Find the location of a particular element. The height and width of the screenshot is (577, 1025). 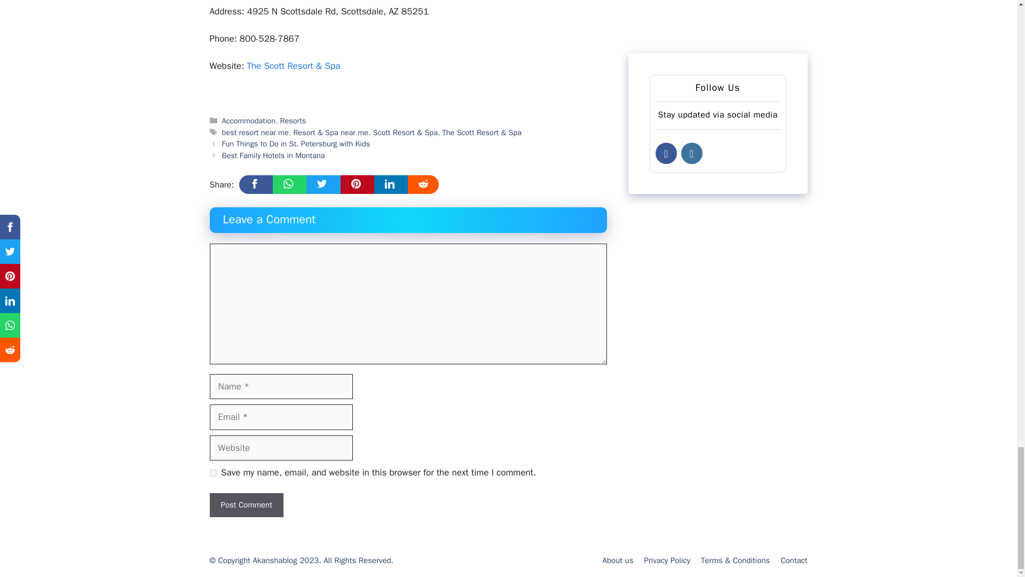

Accommodation is located at coordinates (249, 121).